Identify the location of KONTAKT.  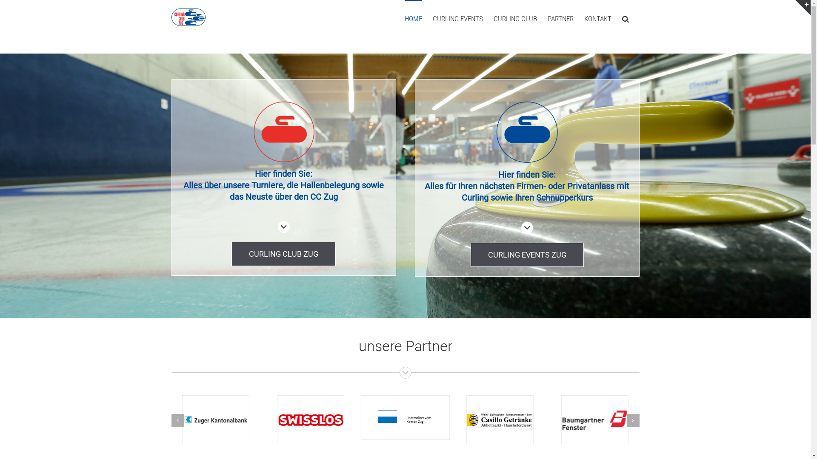
(597, 18).